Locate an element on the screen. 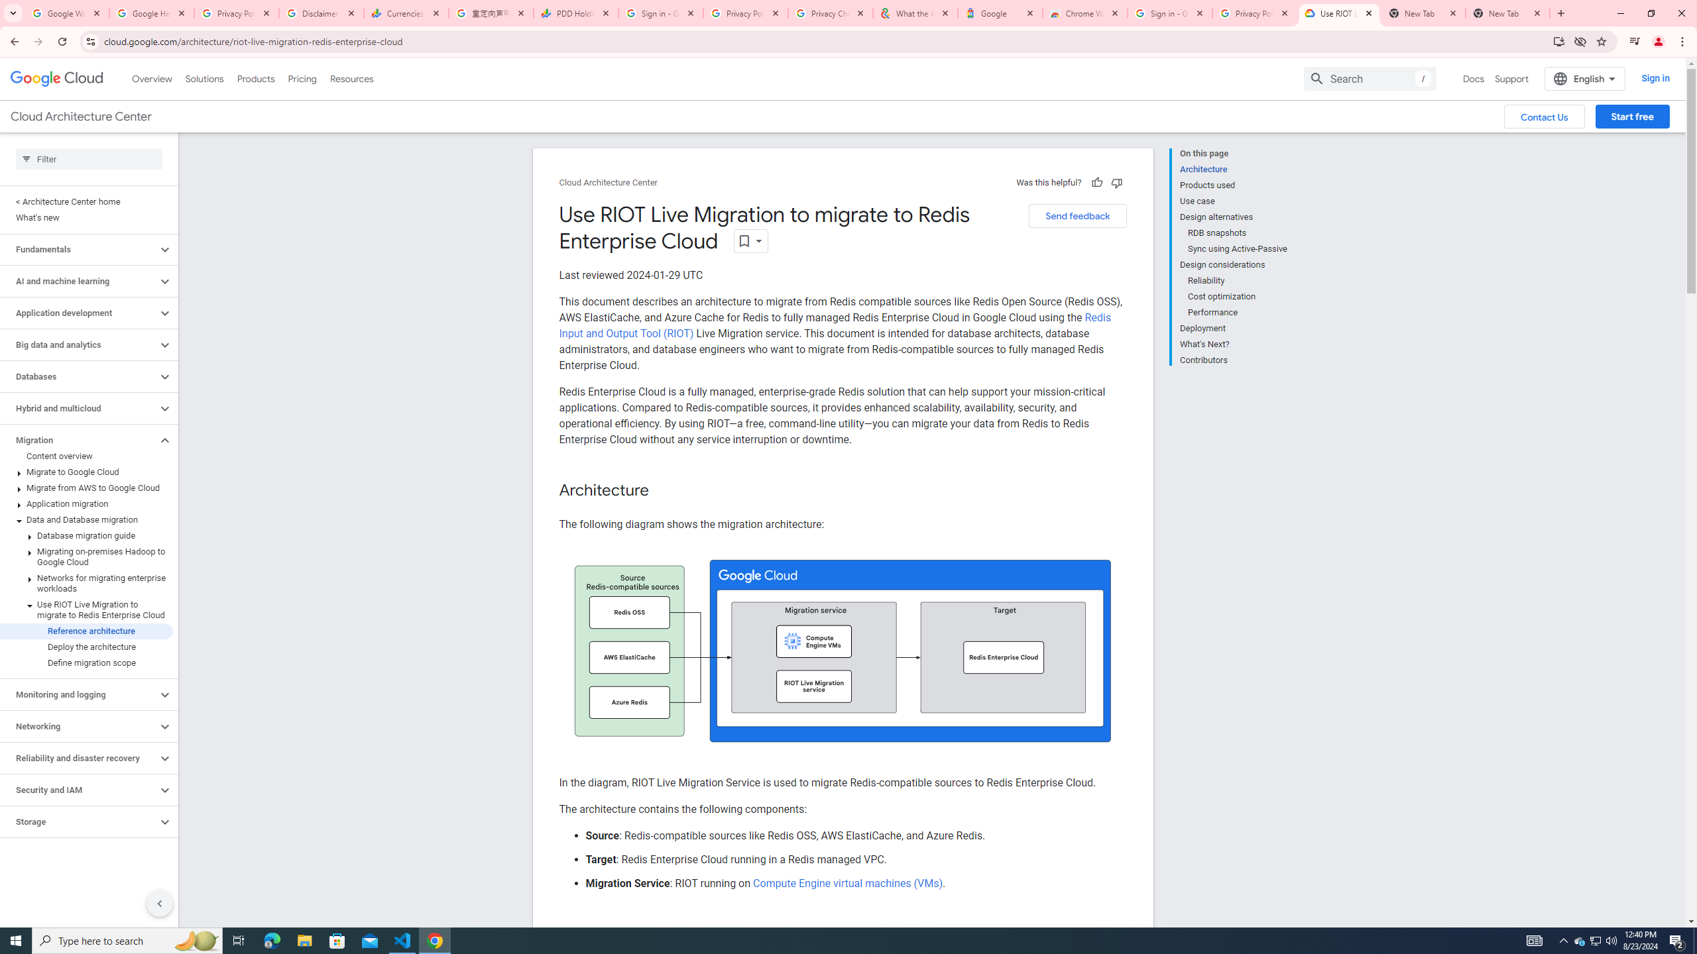  Design considerations is located at coordinates (1234, 264).